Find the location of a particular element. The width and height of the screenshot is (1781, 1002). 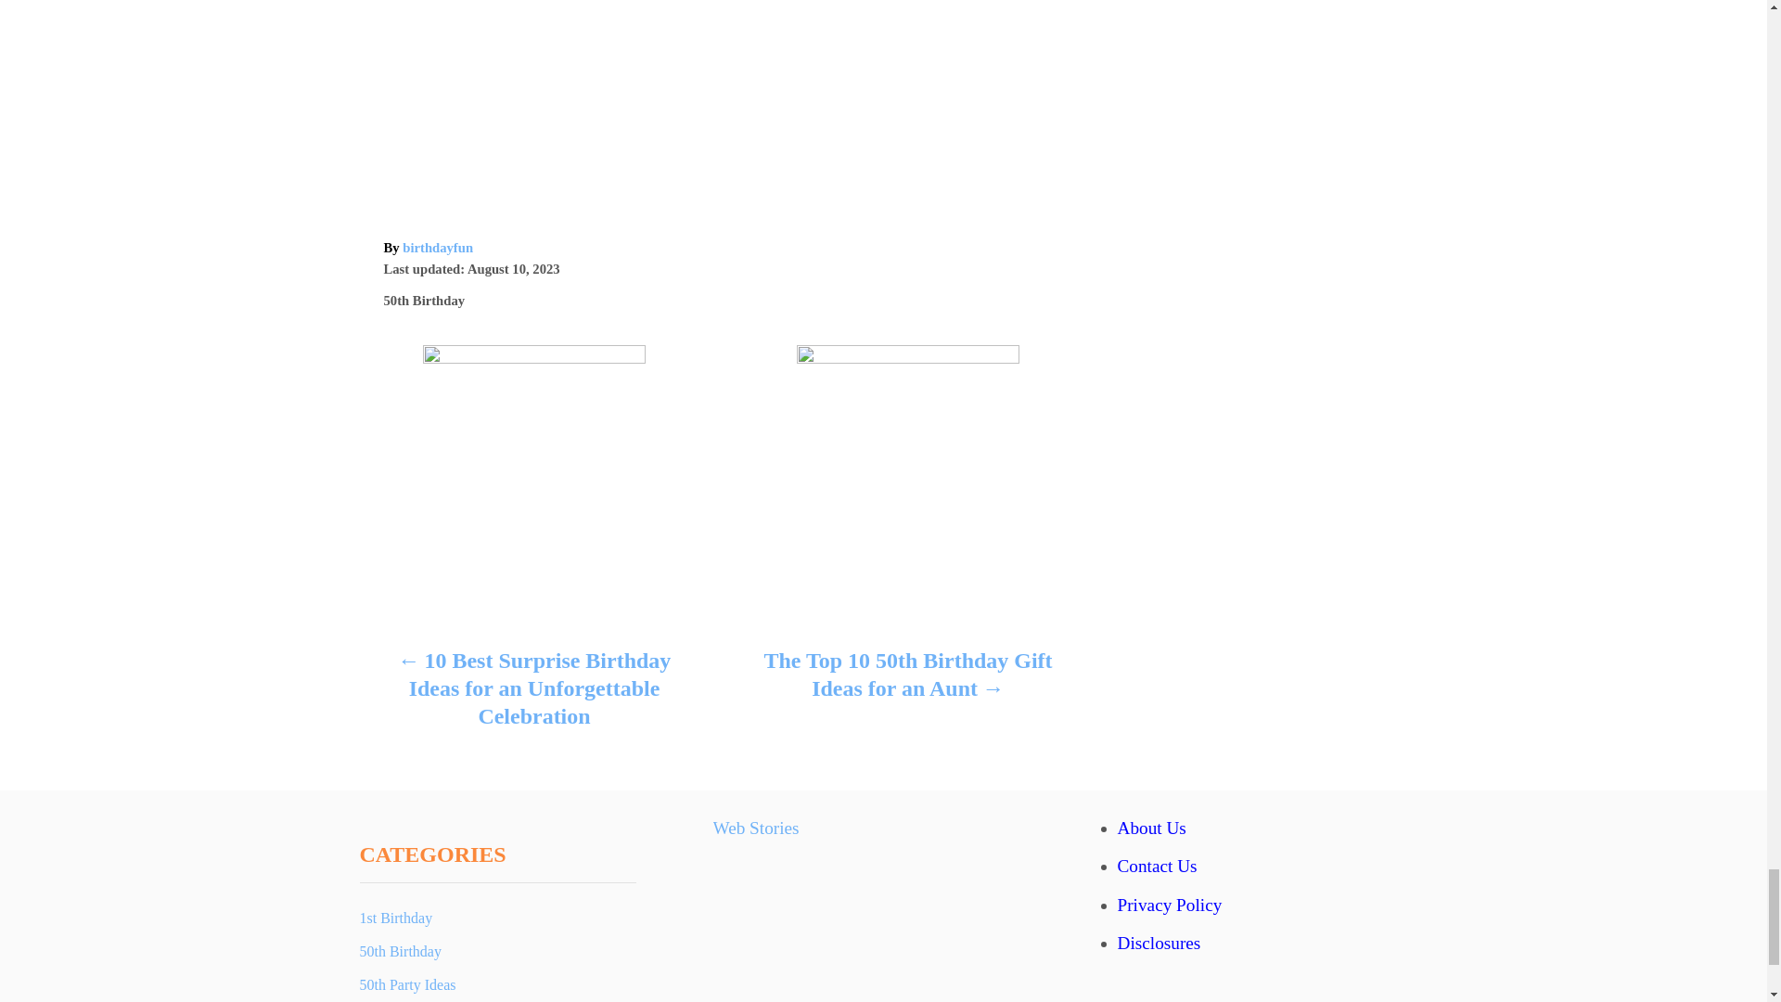

1st Birthday is located at coordinates (497, 918).